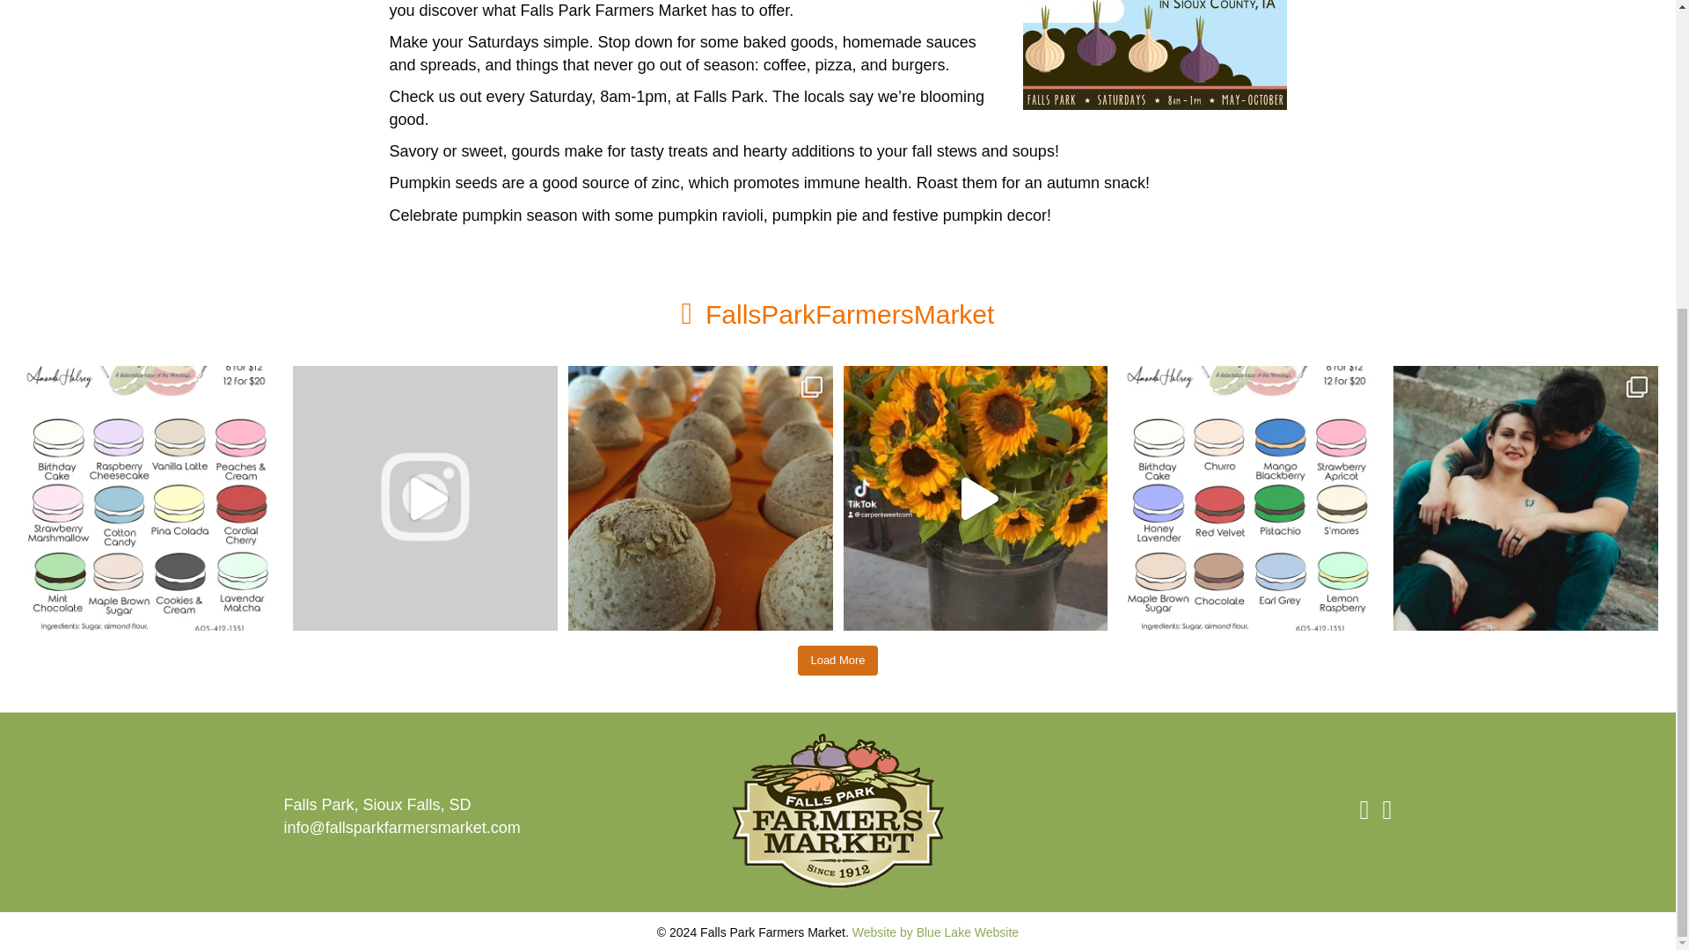 The image size is (1689, 950). What do you see at coordinates (935, 932) in the screenshot?
I see `Website by Blue Lake Website` at bounding box center [935, 932].